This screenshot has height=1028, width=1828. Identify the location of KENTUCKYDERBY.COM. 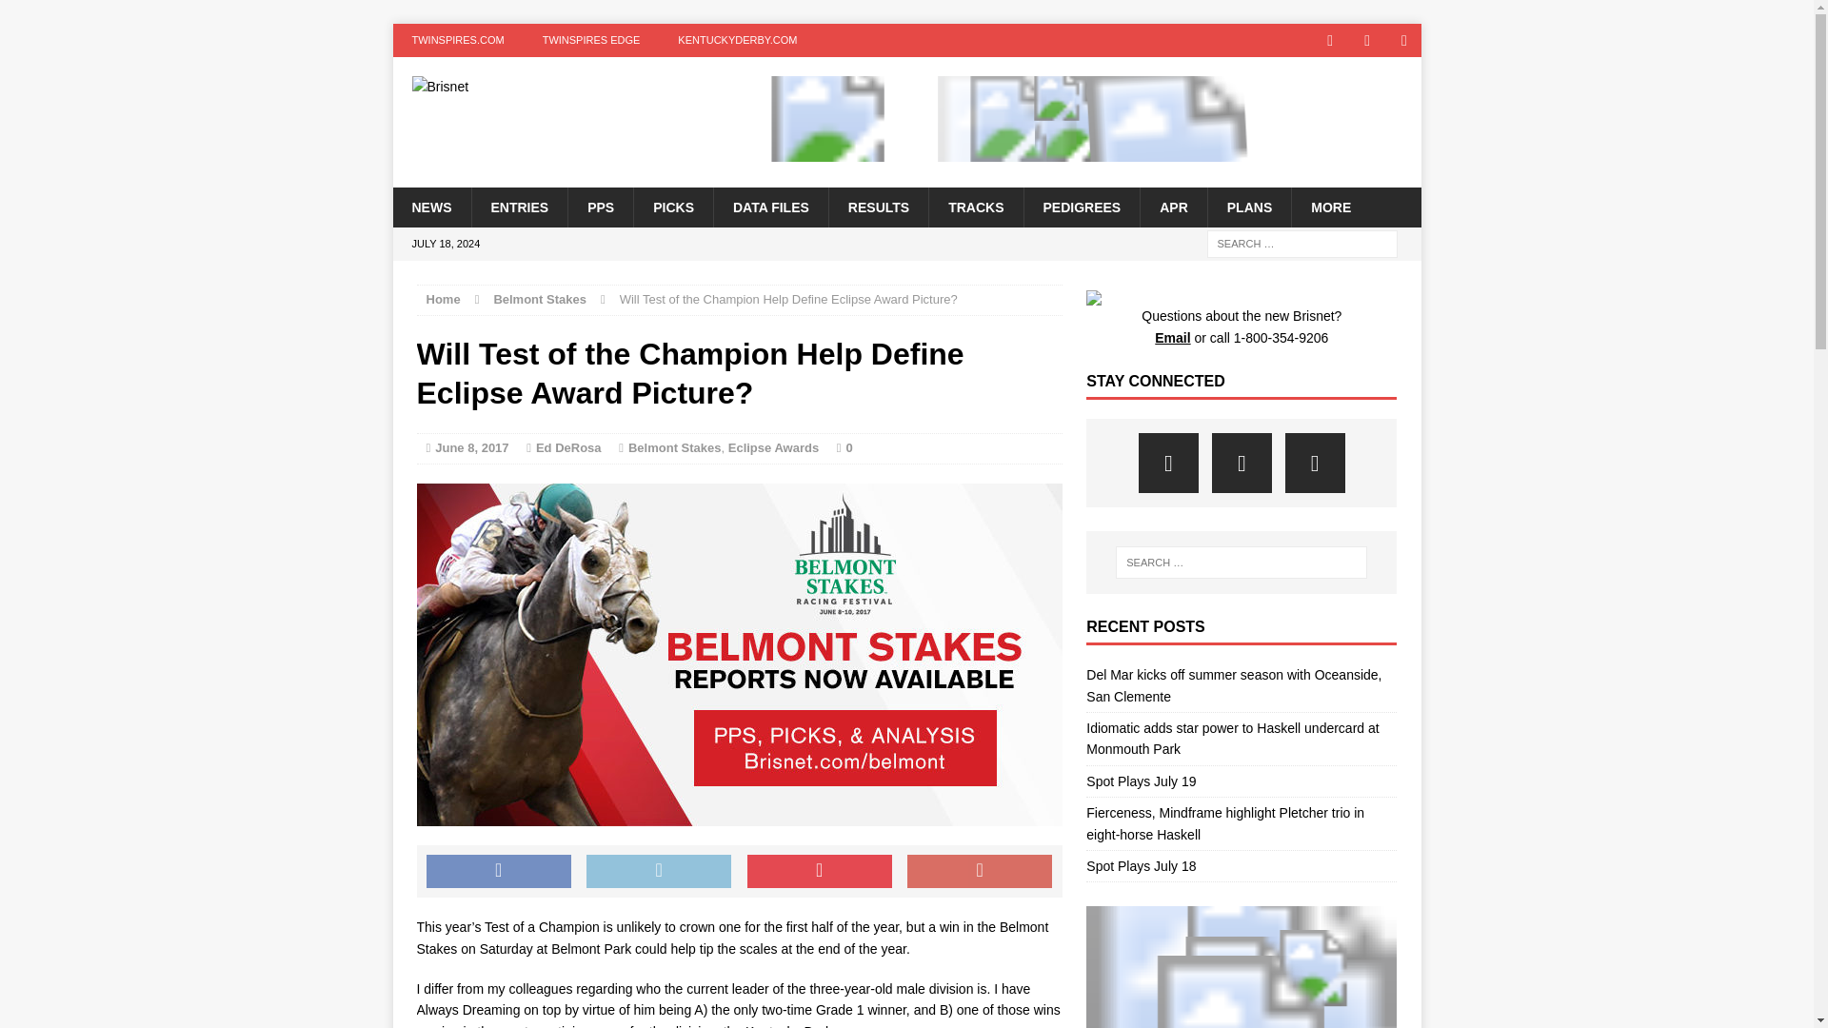
(737, 40).